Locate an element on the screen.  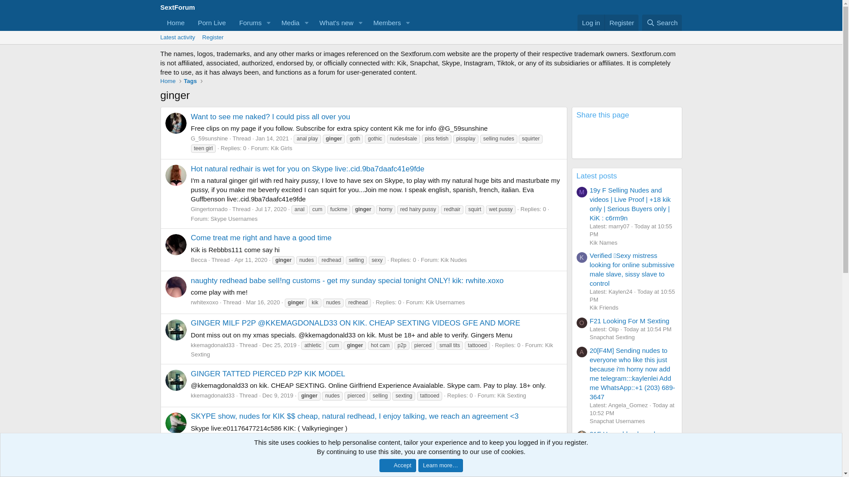
Home is located at coordinates (287, 23).